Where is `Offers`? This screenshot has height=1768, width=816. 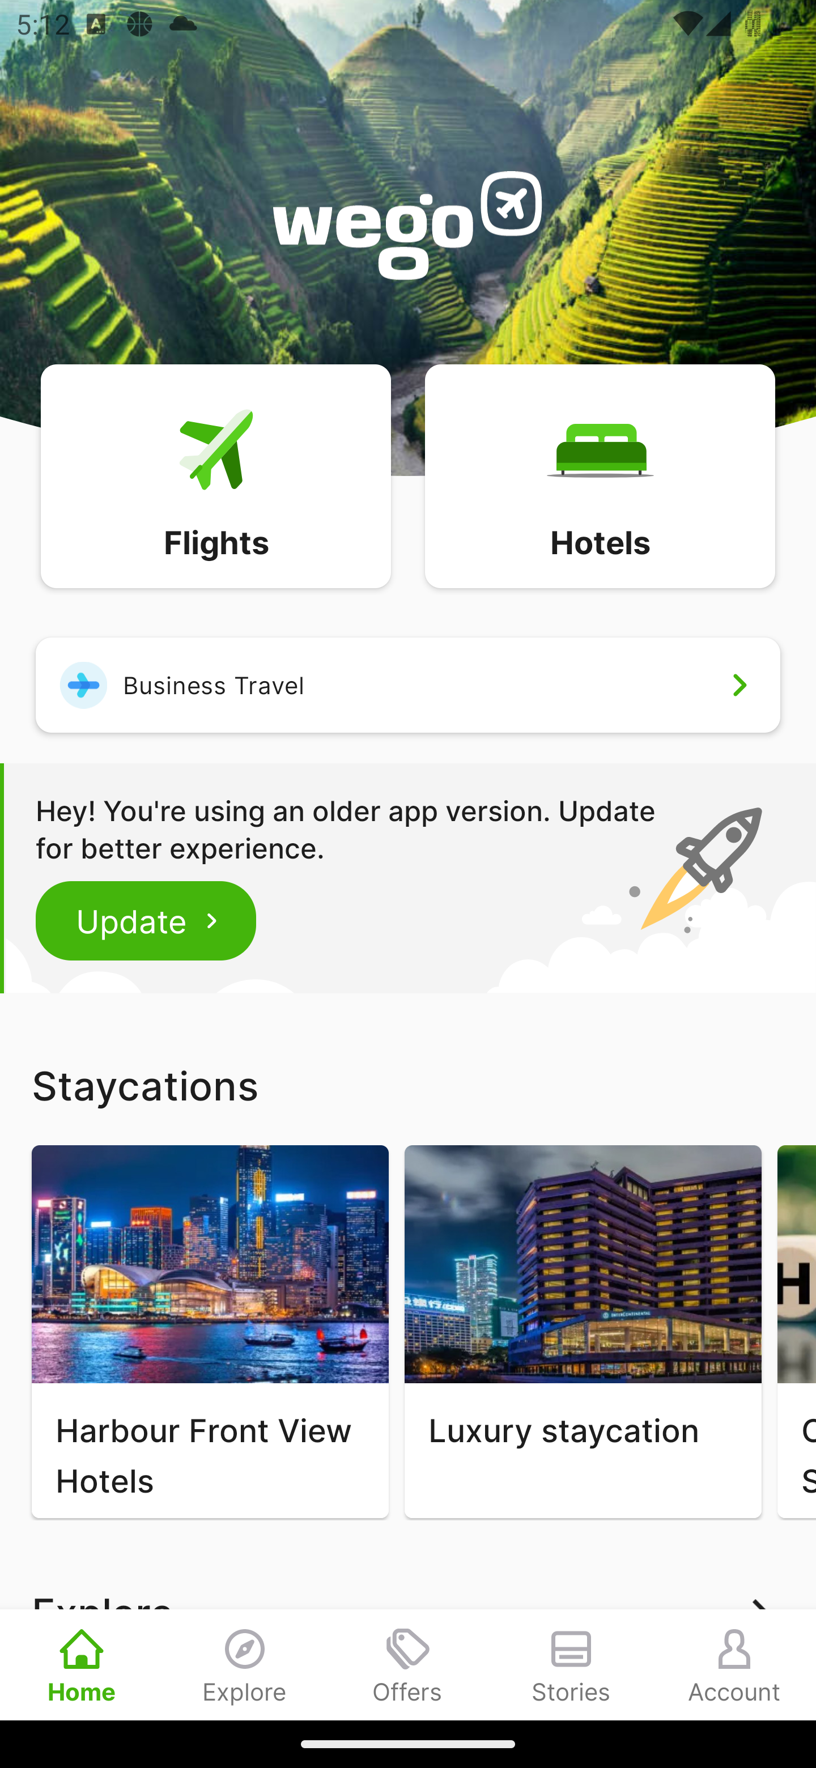 Offers is located at coordinates (408, 1664).